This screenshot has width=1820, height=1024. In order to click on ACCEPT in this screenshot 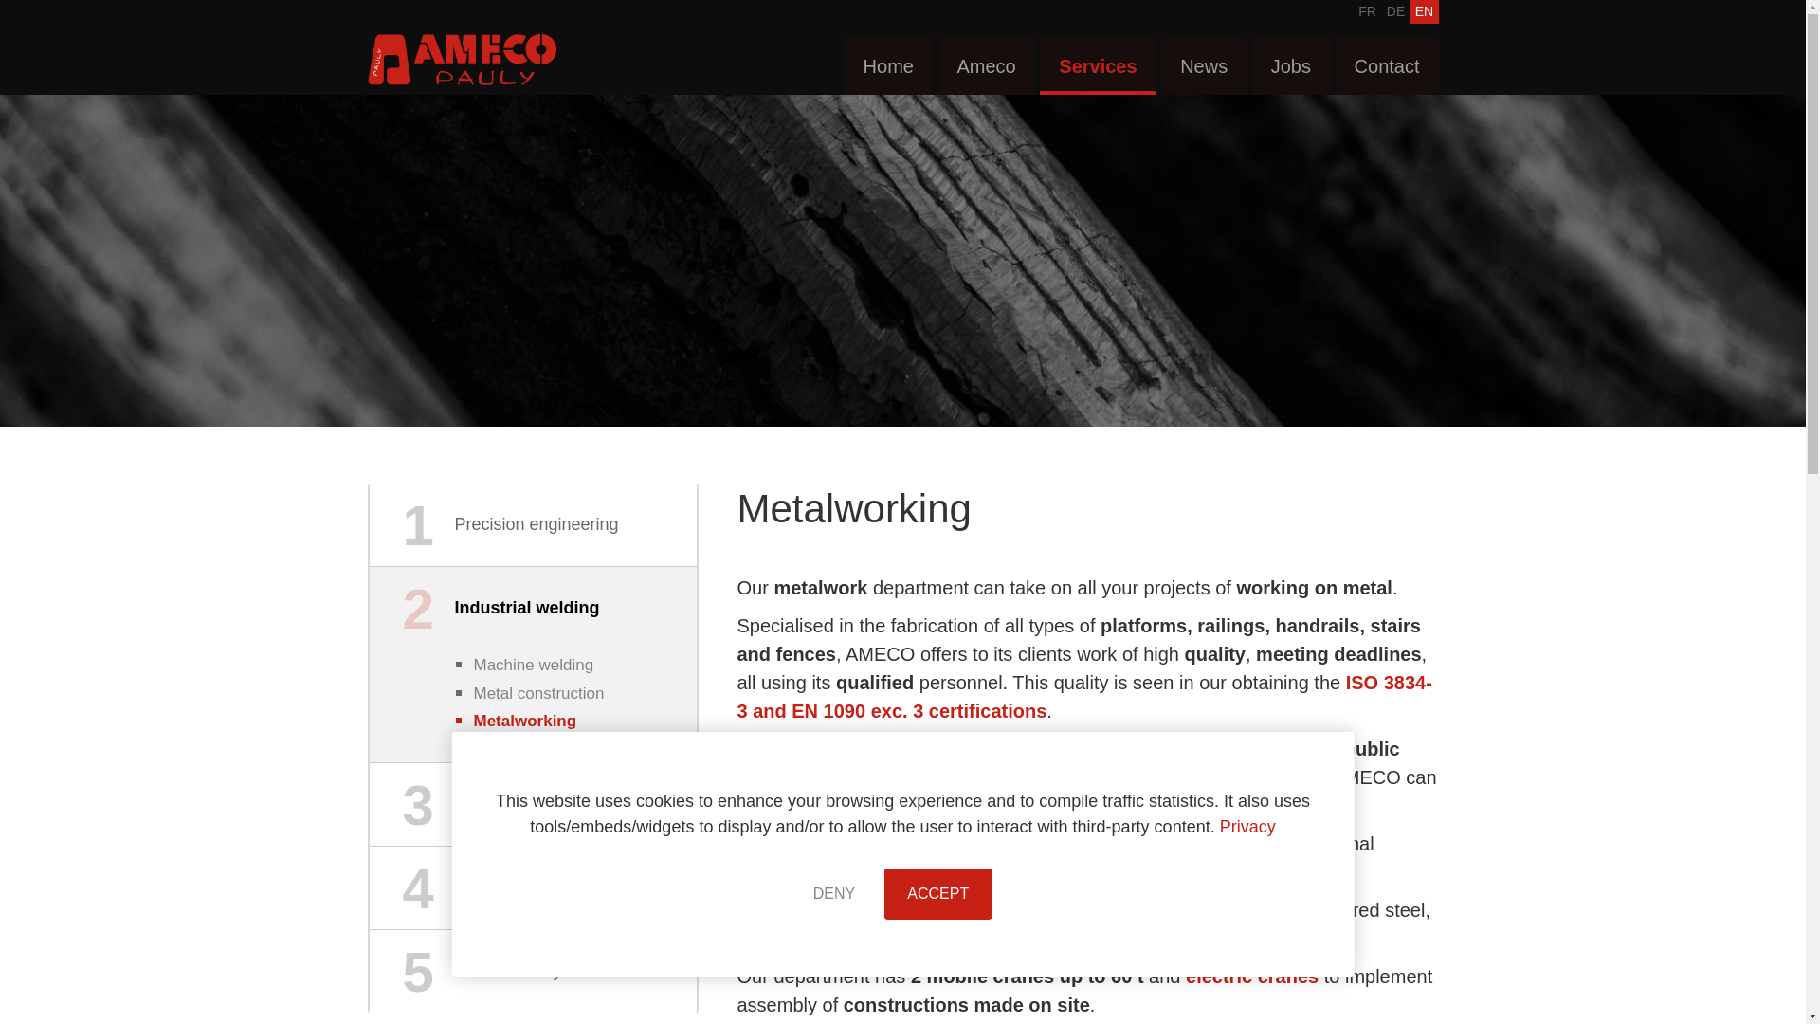, I will do `click(937, 893)`.